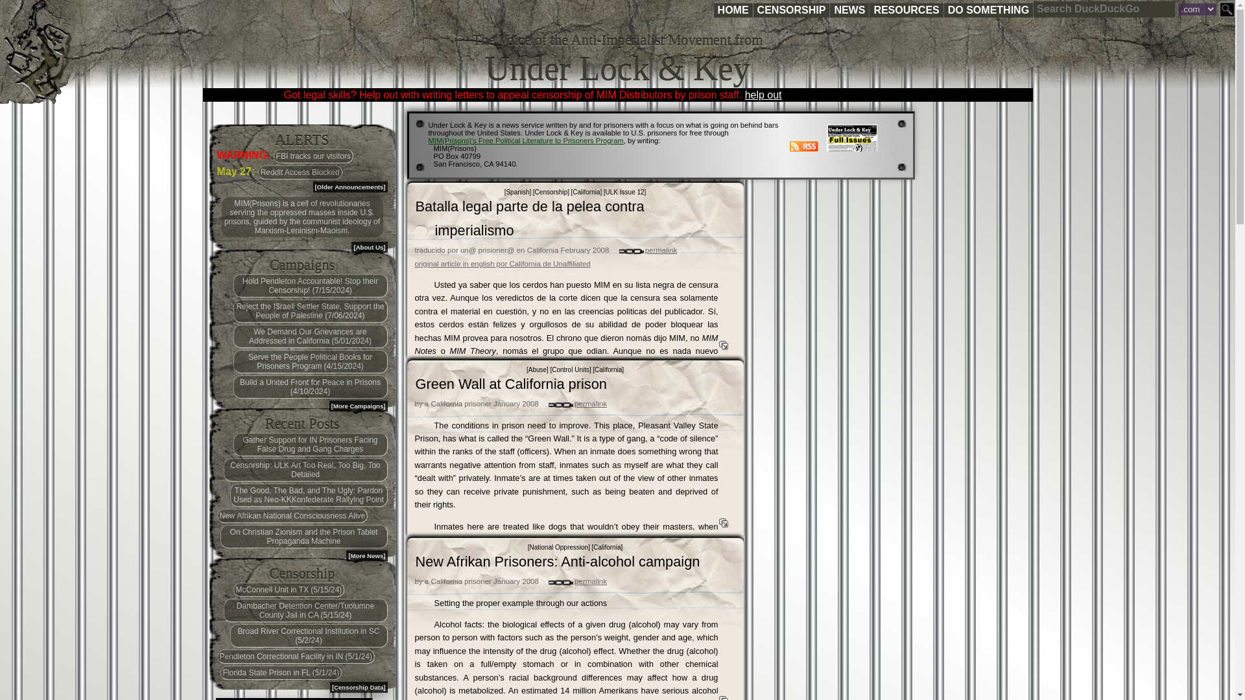 The height and width of the screenshot is (700, 1245). Describe the element at coordinates (988, 10) in the screenshot. I see `DO SOMETHING` at that location.